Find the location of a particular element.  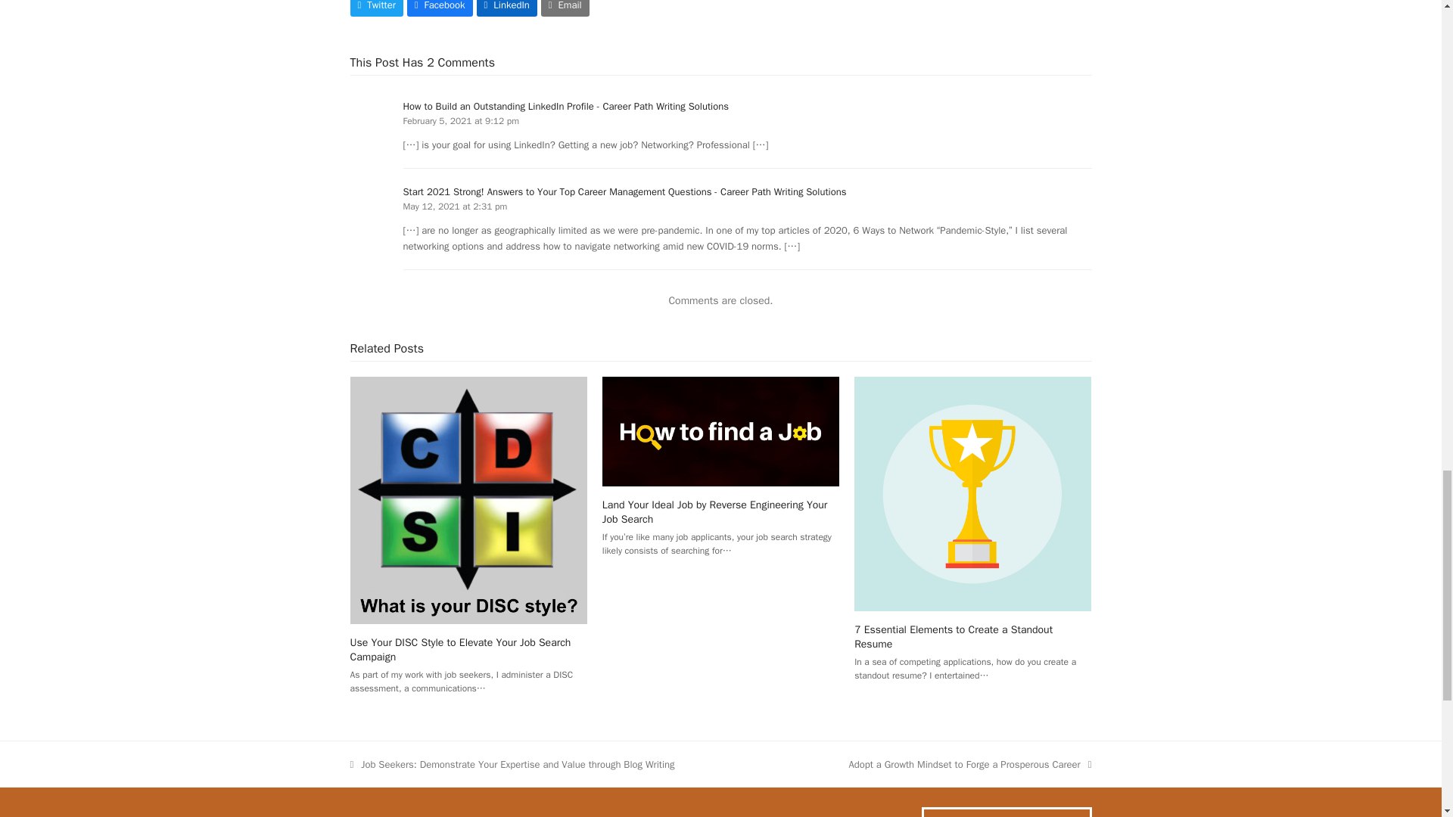

Request a Consultation is located at coordinates (1007, 812).